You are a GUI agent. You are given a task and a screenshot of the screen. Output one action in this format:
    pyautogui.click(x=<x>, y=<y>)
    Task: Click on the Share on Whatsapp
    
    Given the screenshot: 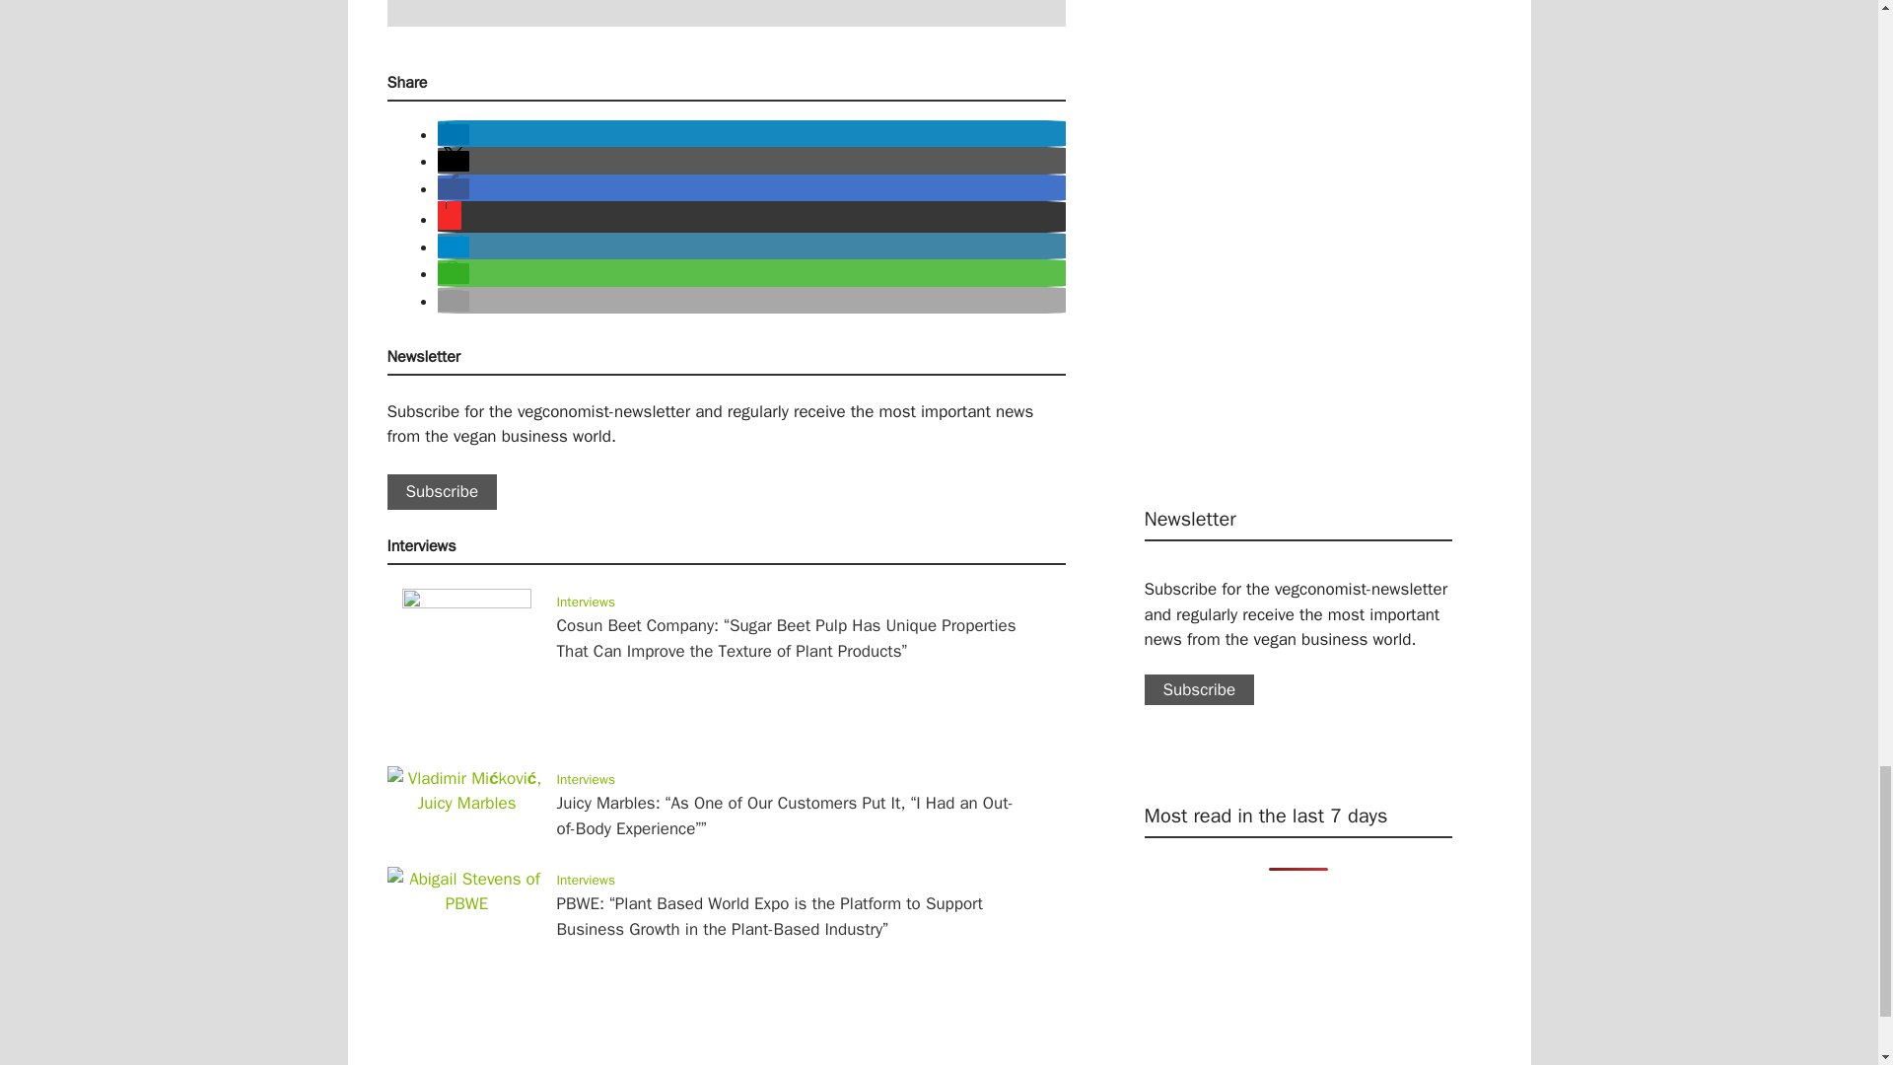 What is the action you would take?
    pyautogui.click(x=454, y=273)
    